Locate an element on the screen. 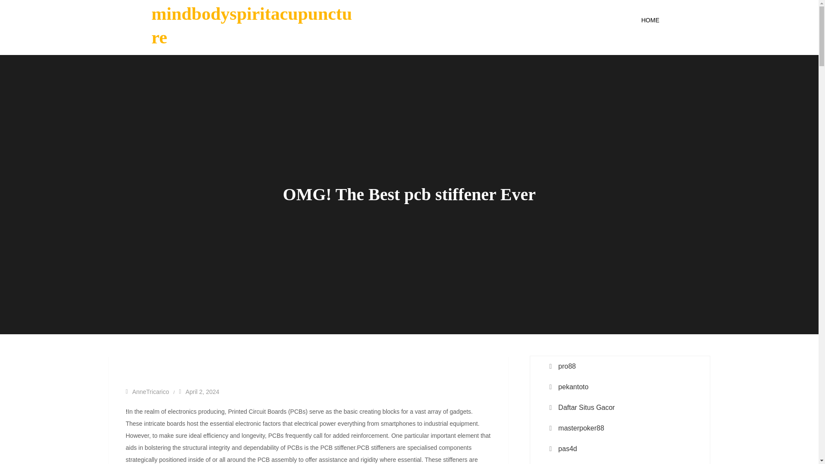  masterpoker88 is located at coordinates (581, 428).